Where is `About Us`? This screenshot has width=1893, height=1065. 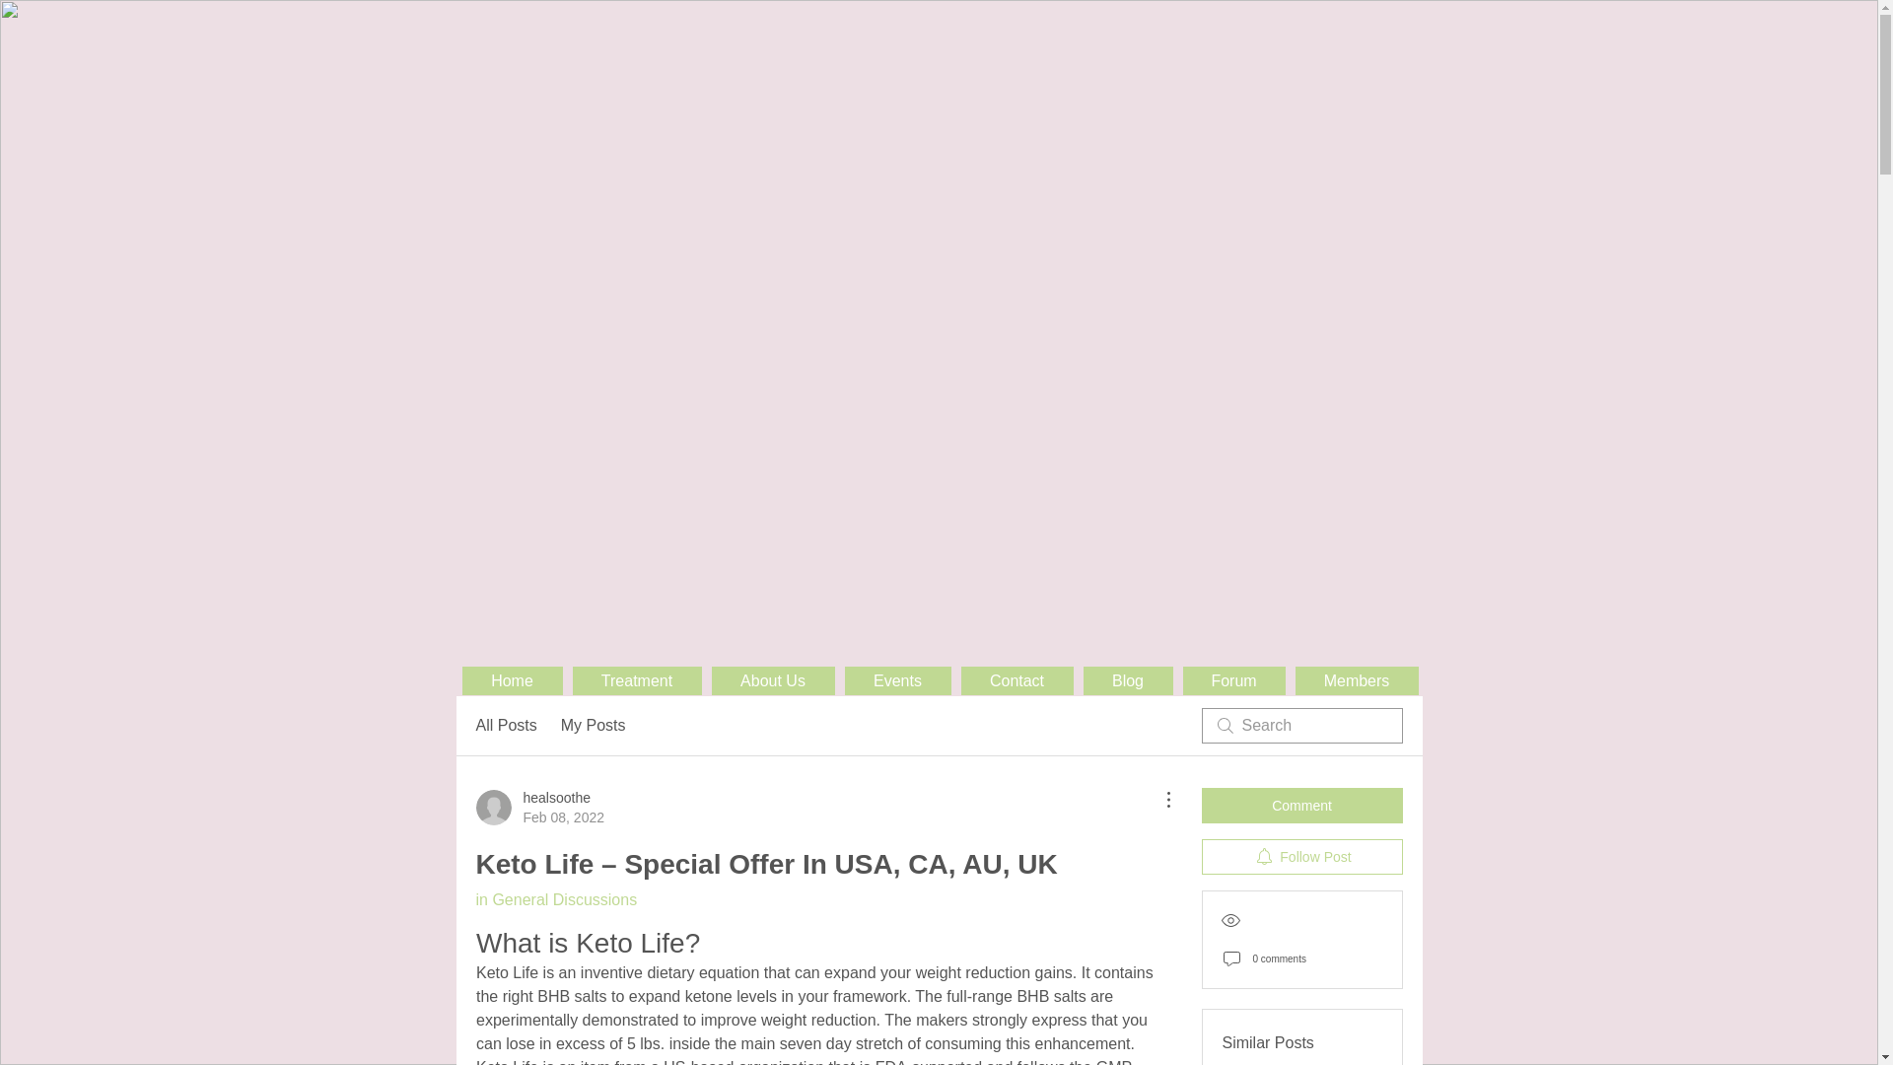
About Us is located at coordinates (635, 680).